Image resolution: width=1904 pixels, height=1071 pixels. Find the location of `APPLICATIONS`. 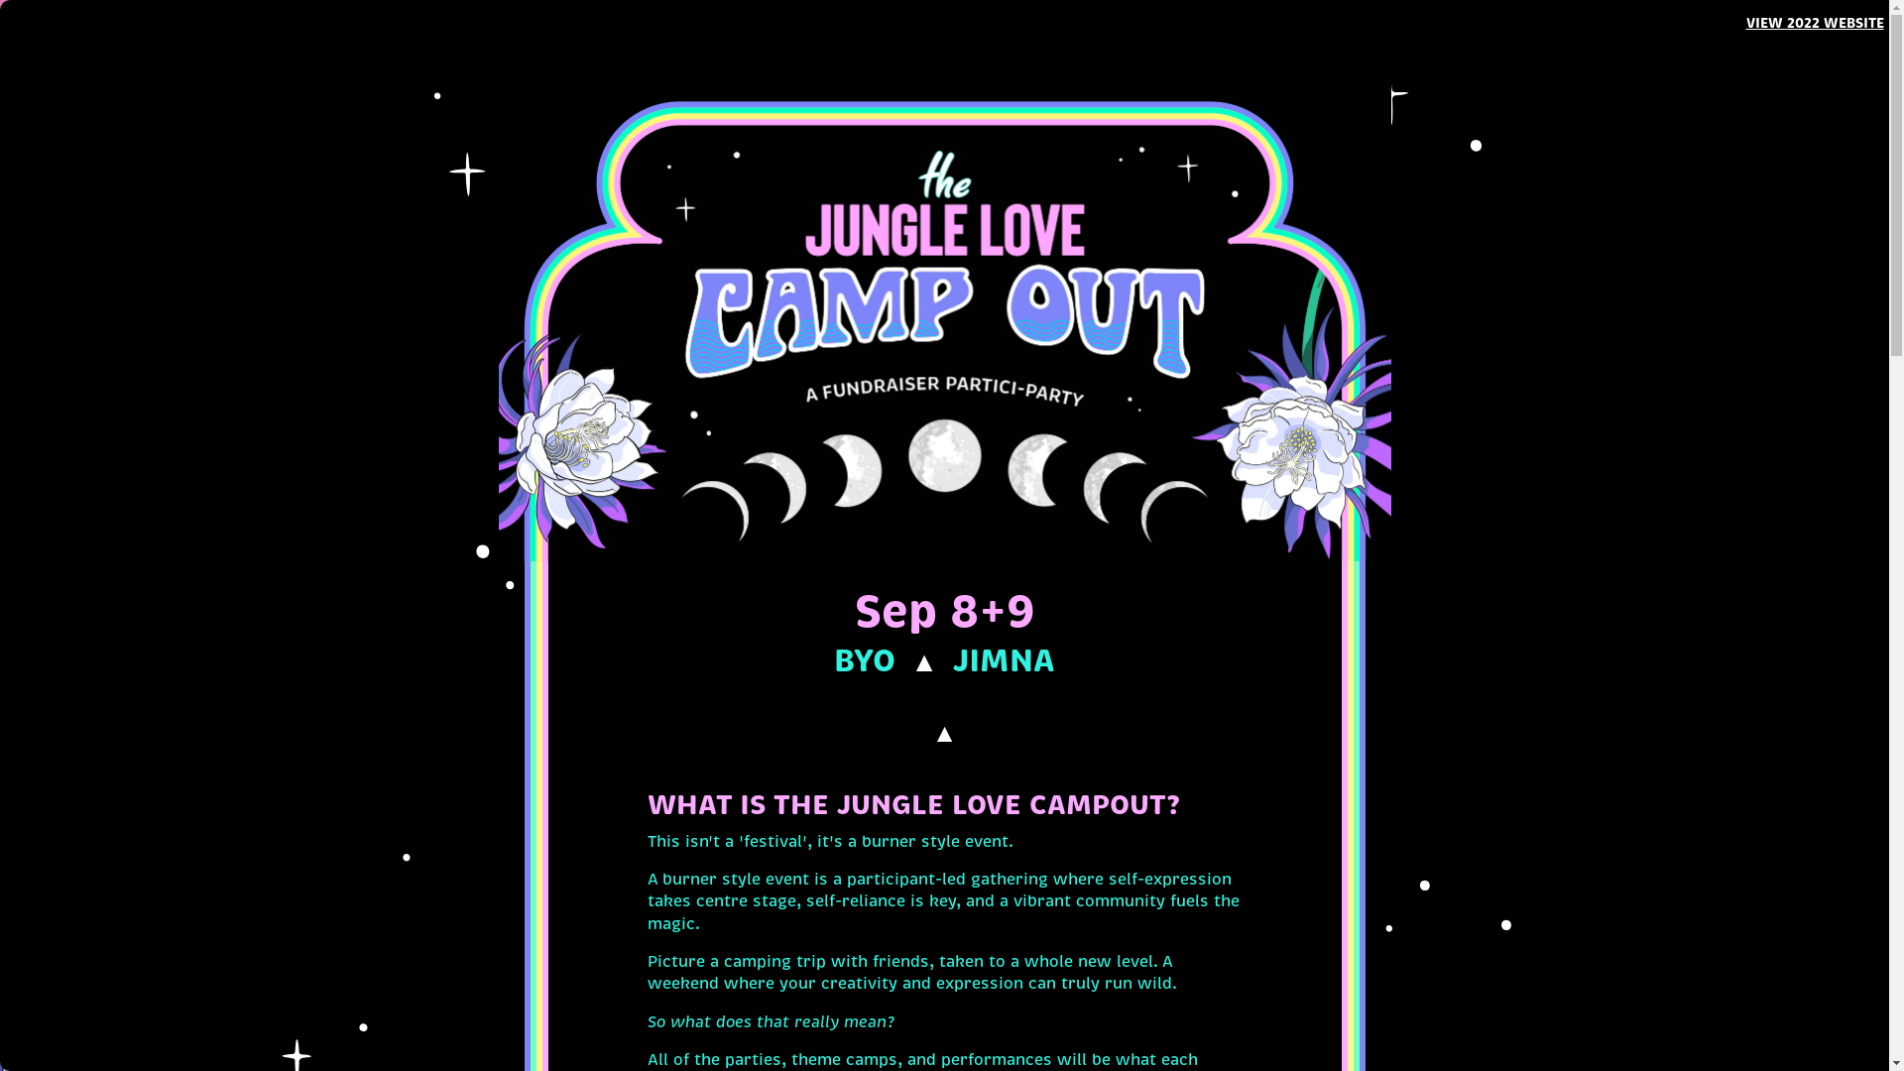

APPLICATIONS is located at coordinates (1545, 40).